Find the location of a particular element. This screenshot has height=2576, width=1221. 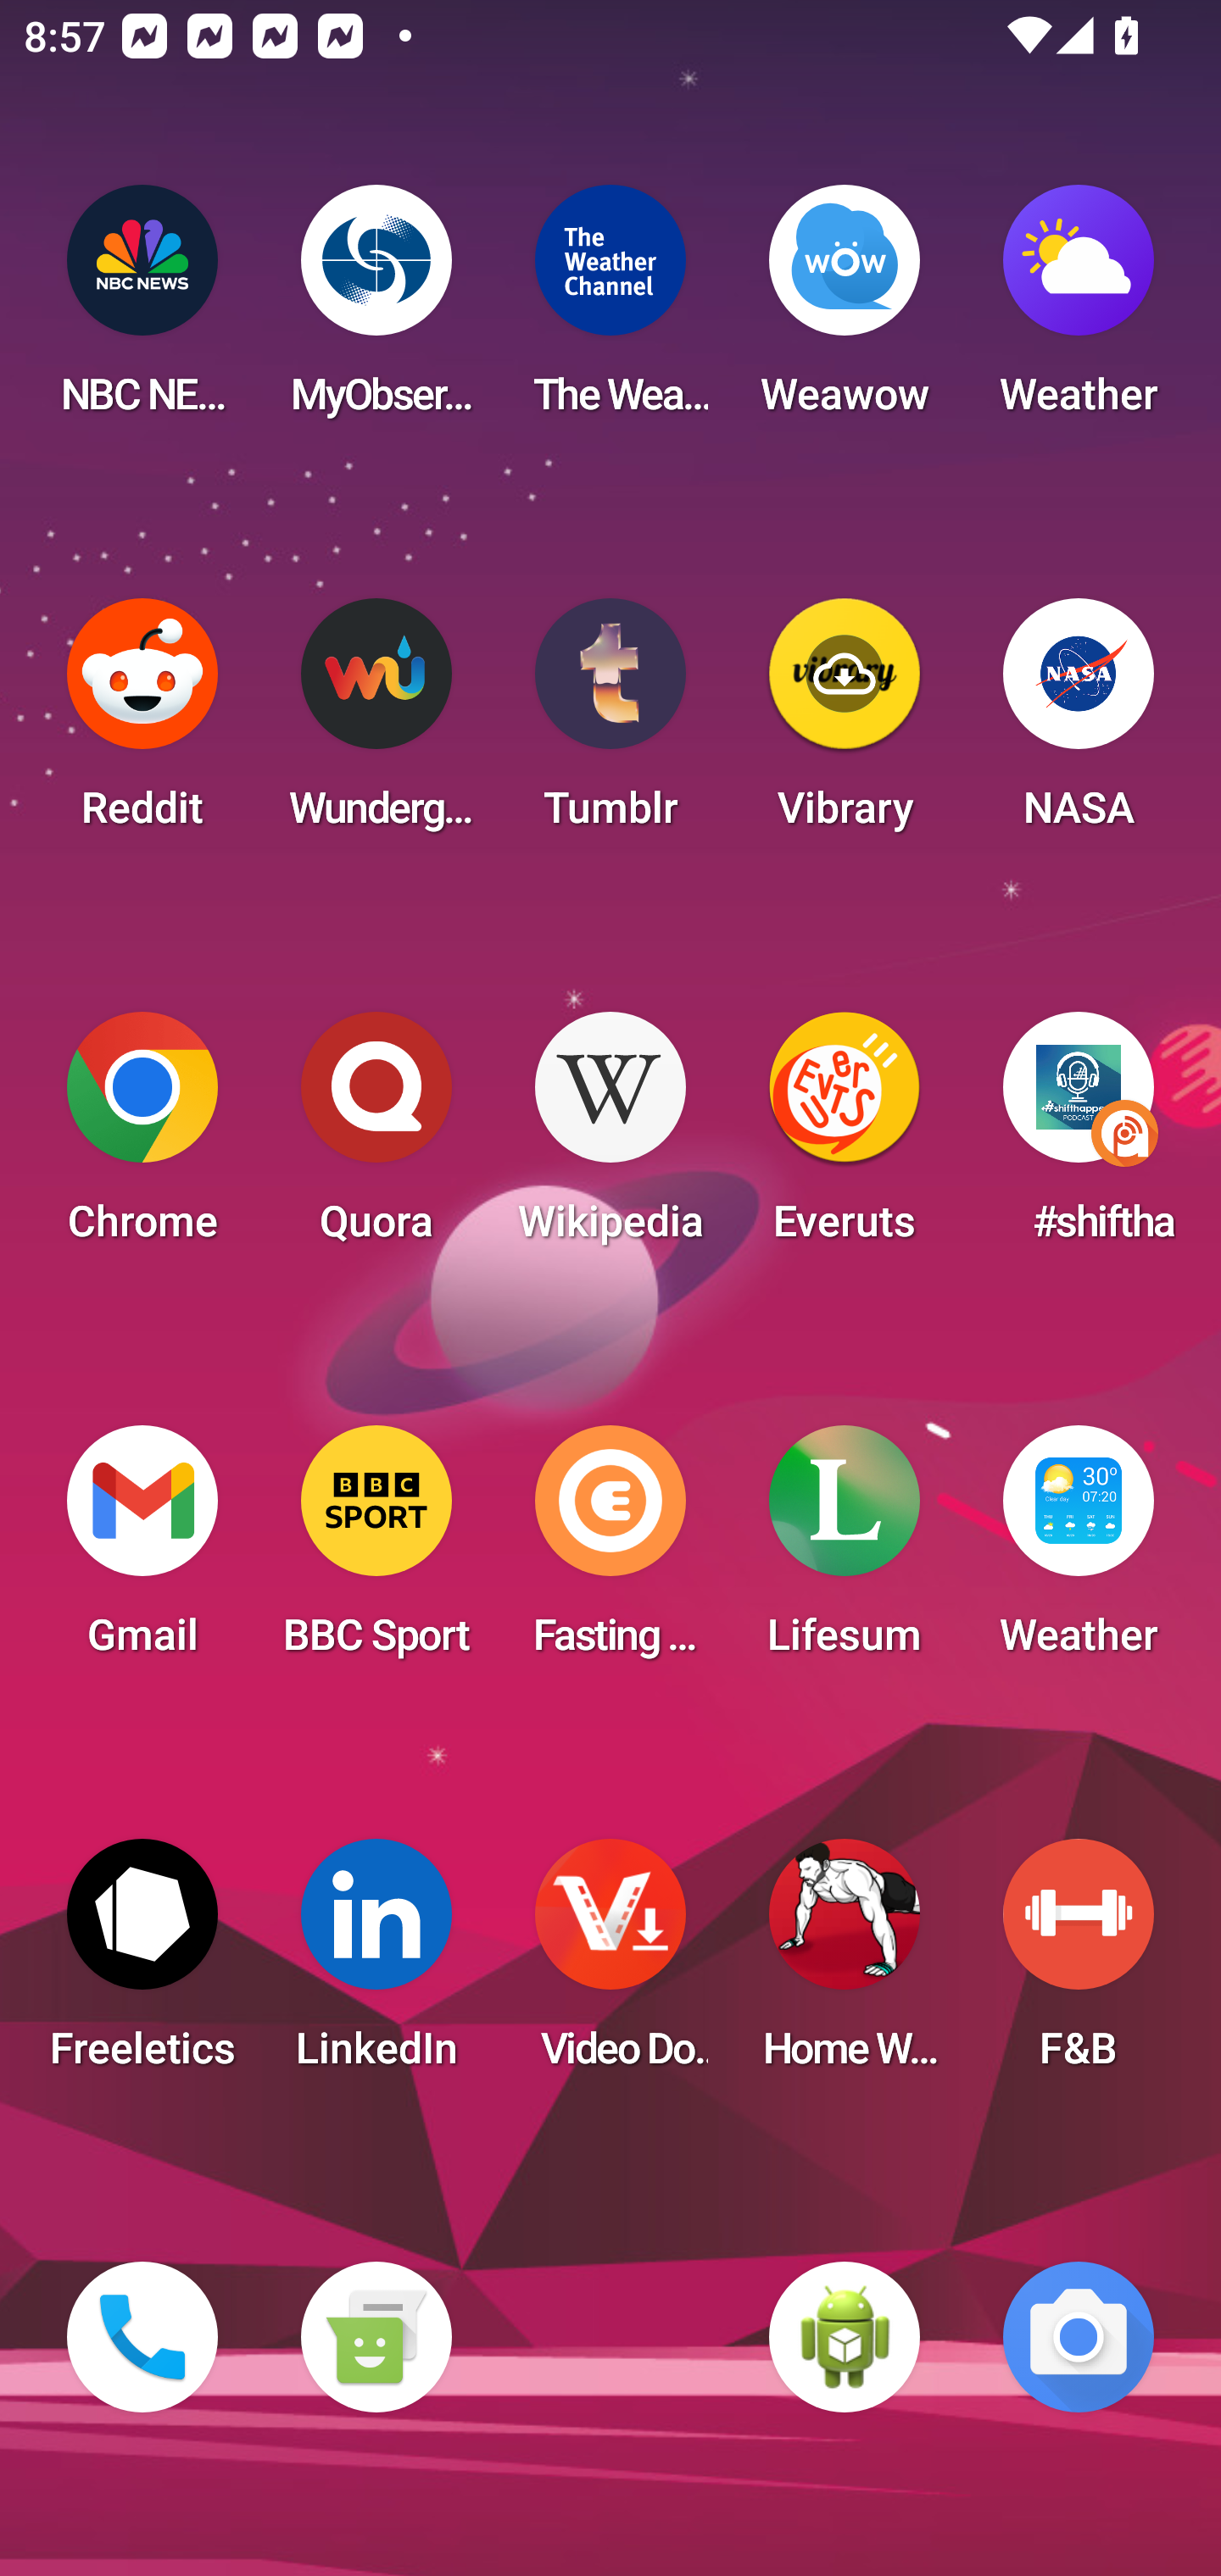

Everuts is located at coordinates (845, 1137).